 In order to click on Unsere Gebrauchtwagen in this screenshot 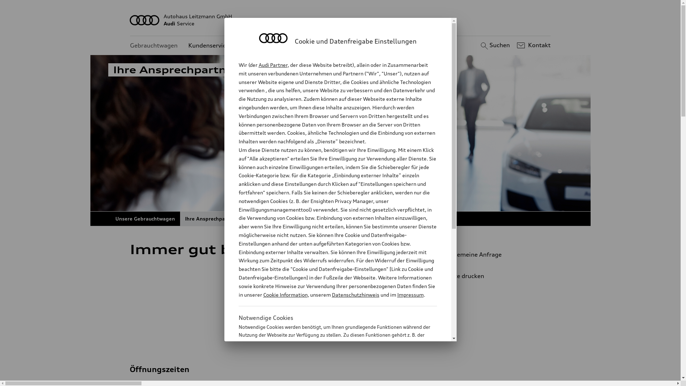, I will do `click(145, 219)`.